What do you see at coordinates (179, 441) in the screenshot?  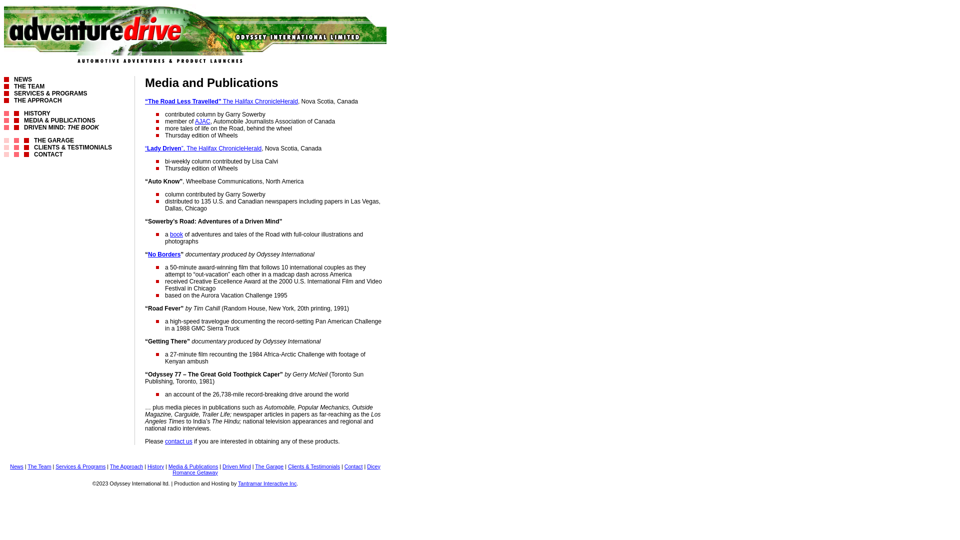 I see `contact us` at bounding box center [179, 441].